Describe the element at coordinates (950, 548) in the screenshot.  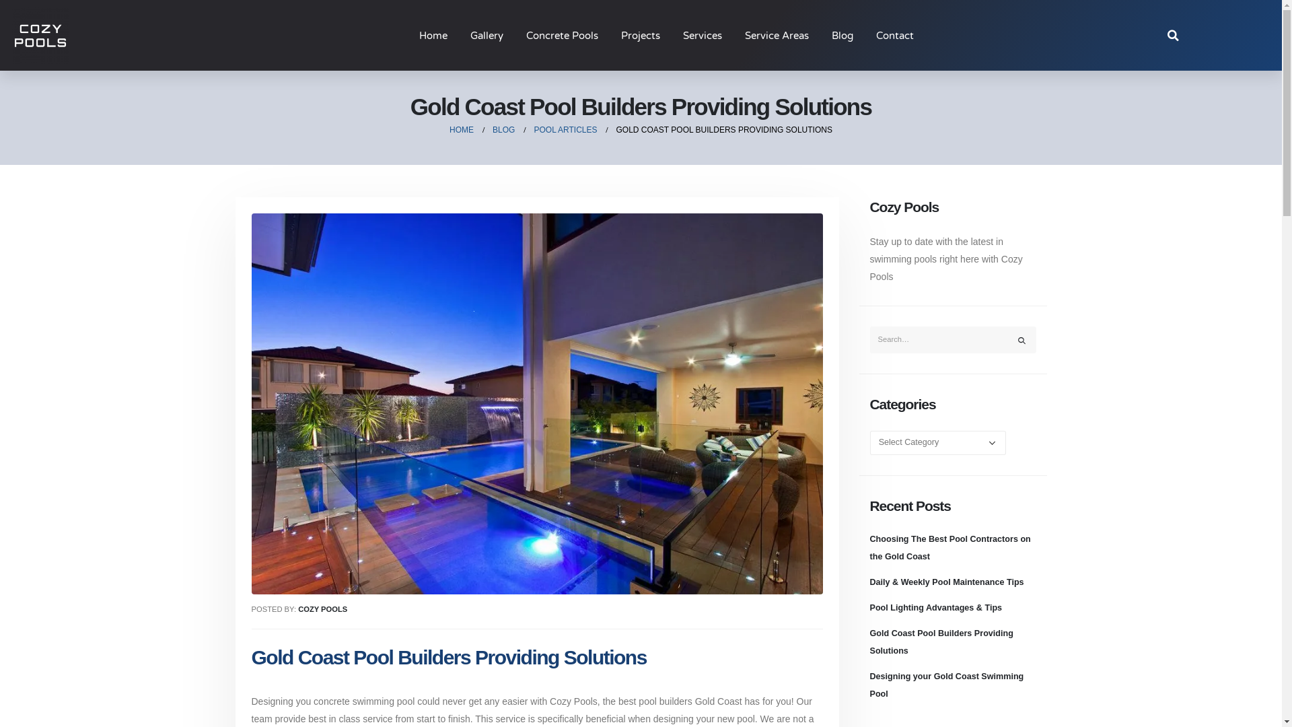
I see `Choosing The Best Pool Contractors on the Gold Coast` at that location.